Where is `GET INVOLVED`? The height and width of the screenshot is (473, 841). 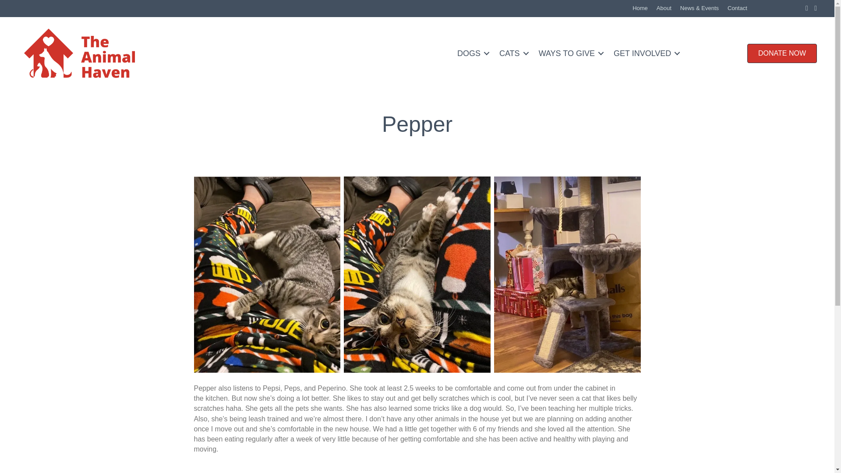
GET INVOLVED is located at coordinates (645, 53).